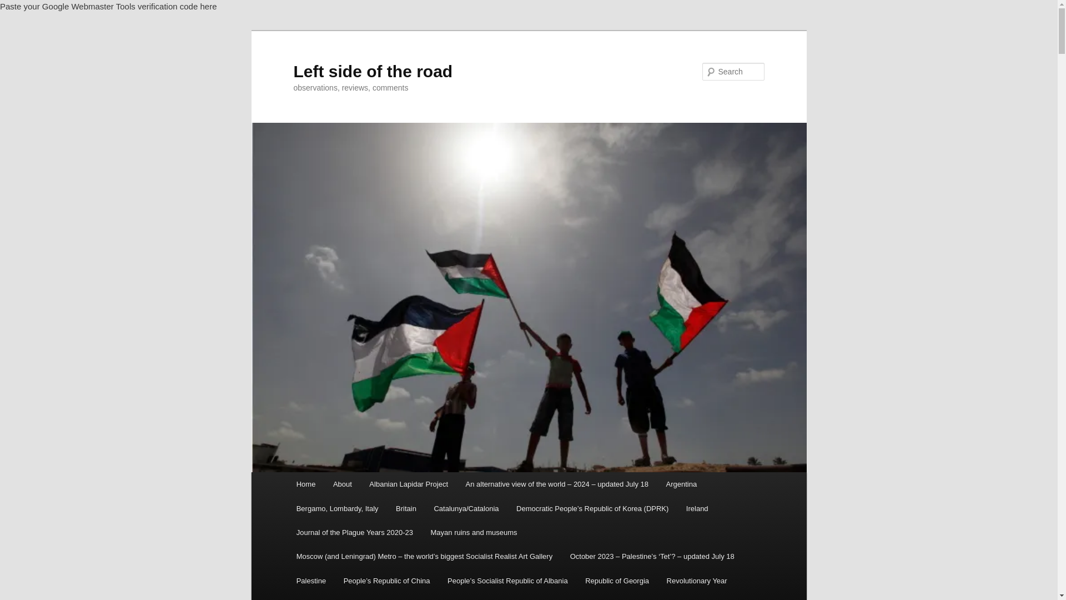 This screenshot has height=600, width=1066. Describe the element at coordinates (405, 509) in the screenshot. I see `Britain` at that location.